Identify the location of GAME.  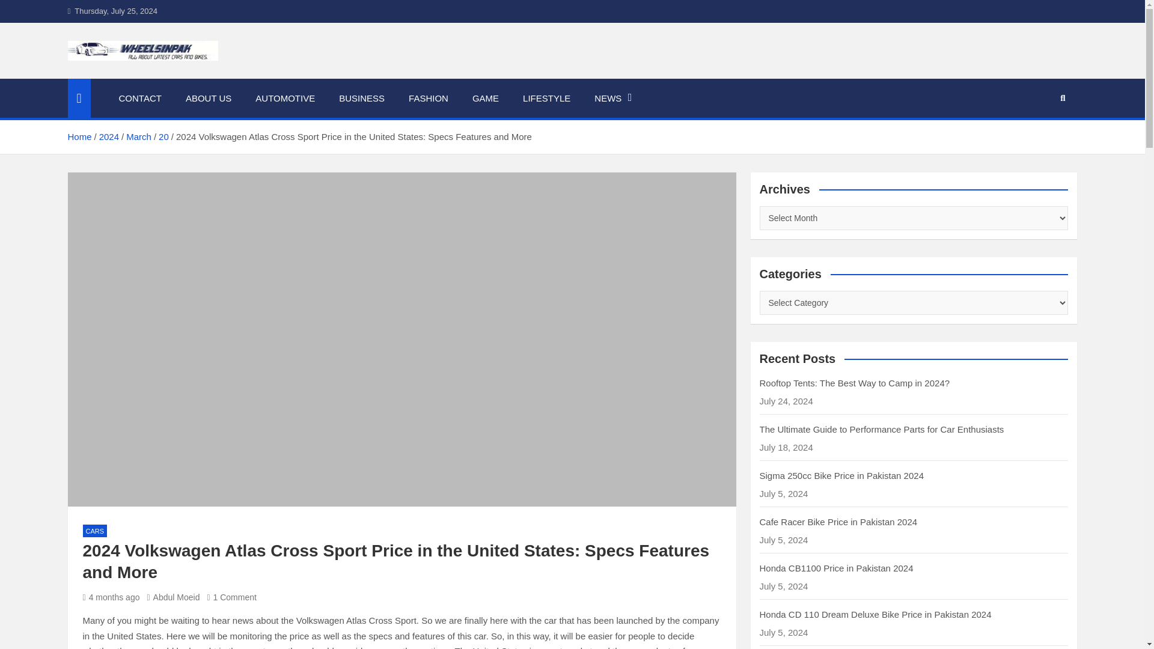
(486, 98).